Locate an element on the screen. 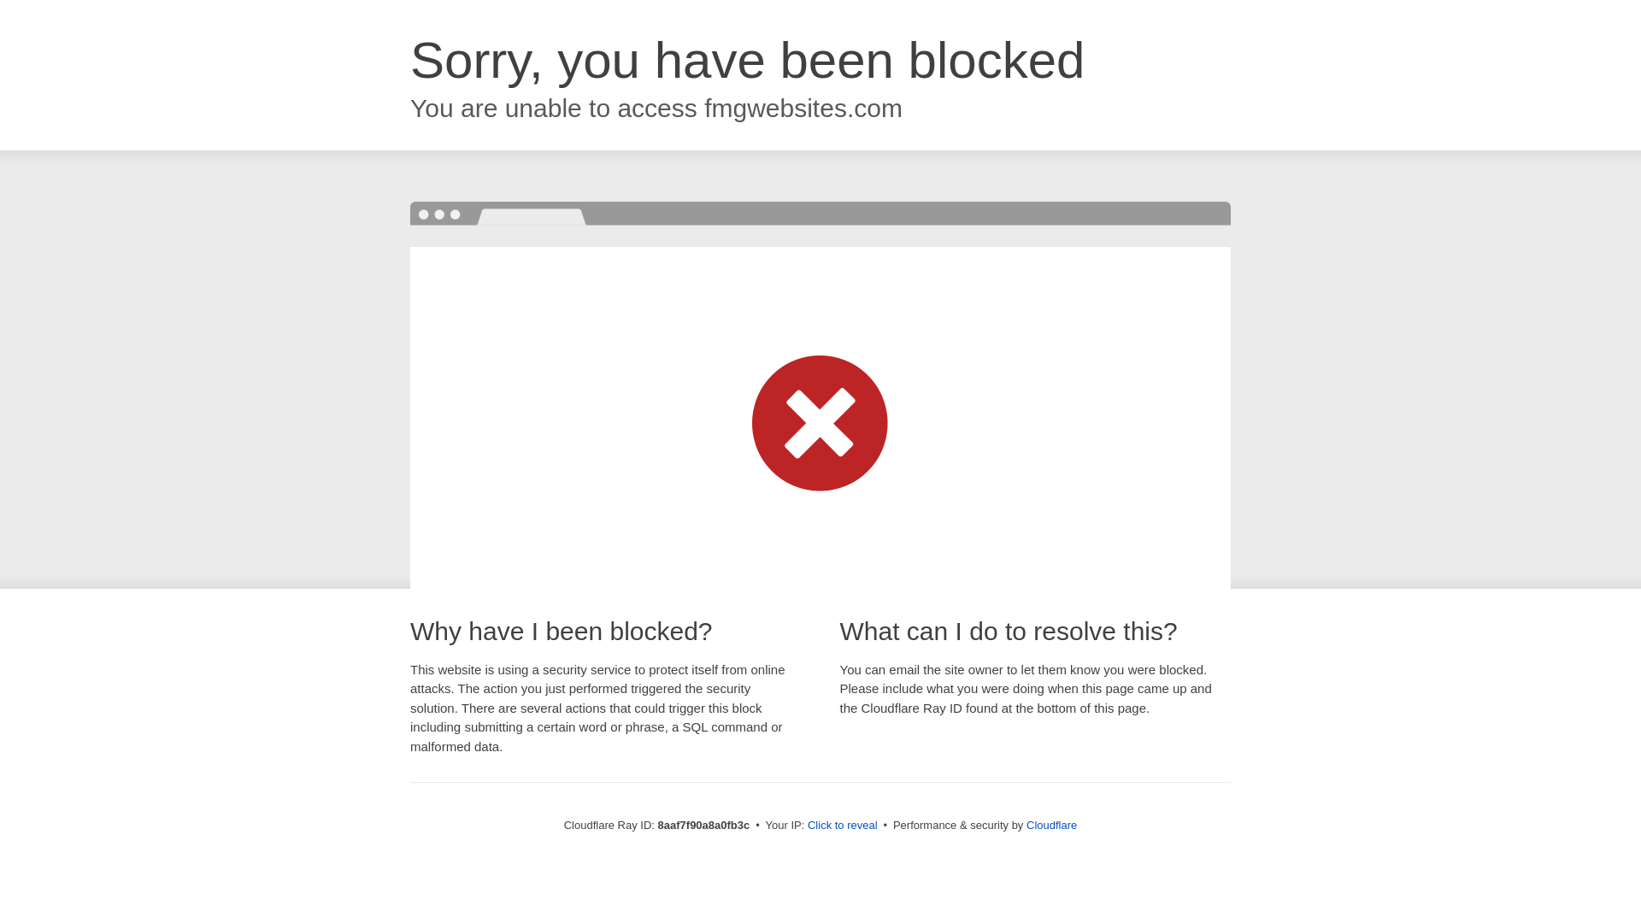 Image resolution: width=1641 pixels, height=923 pixels. Click to reveal is located at coordinates (843, 826).